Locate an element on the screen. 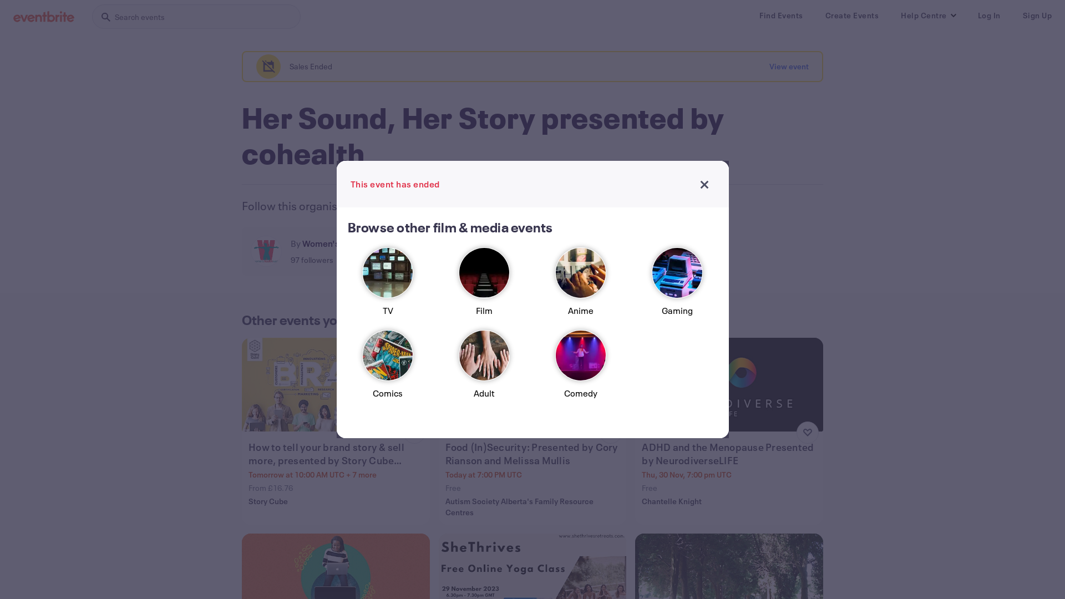 This screenshot has height=599, width=1065. Gaming is located at coordinates (677, 286).